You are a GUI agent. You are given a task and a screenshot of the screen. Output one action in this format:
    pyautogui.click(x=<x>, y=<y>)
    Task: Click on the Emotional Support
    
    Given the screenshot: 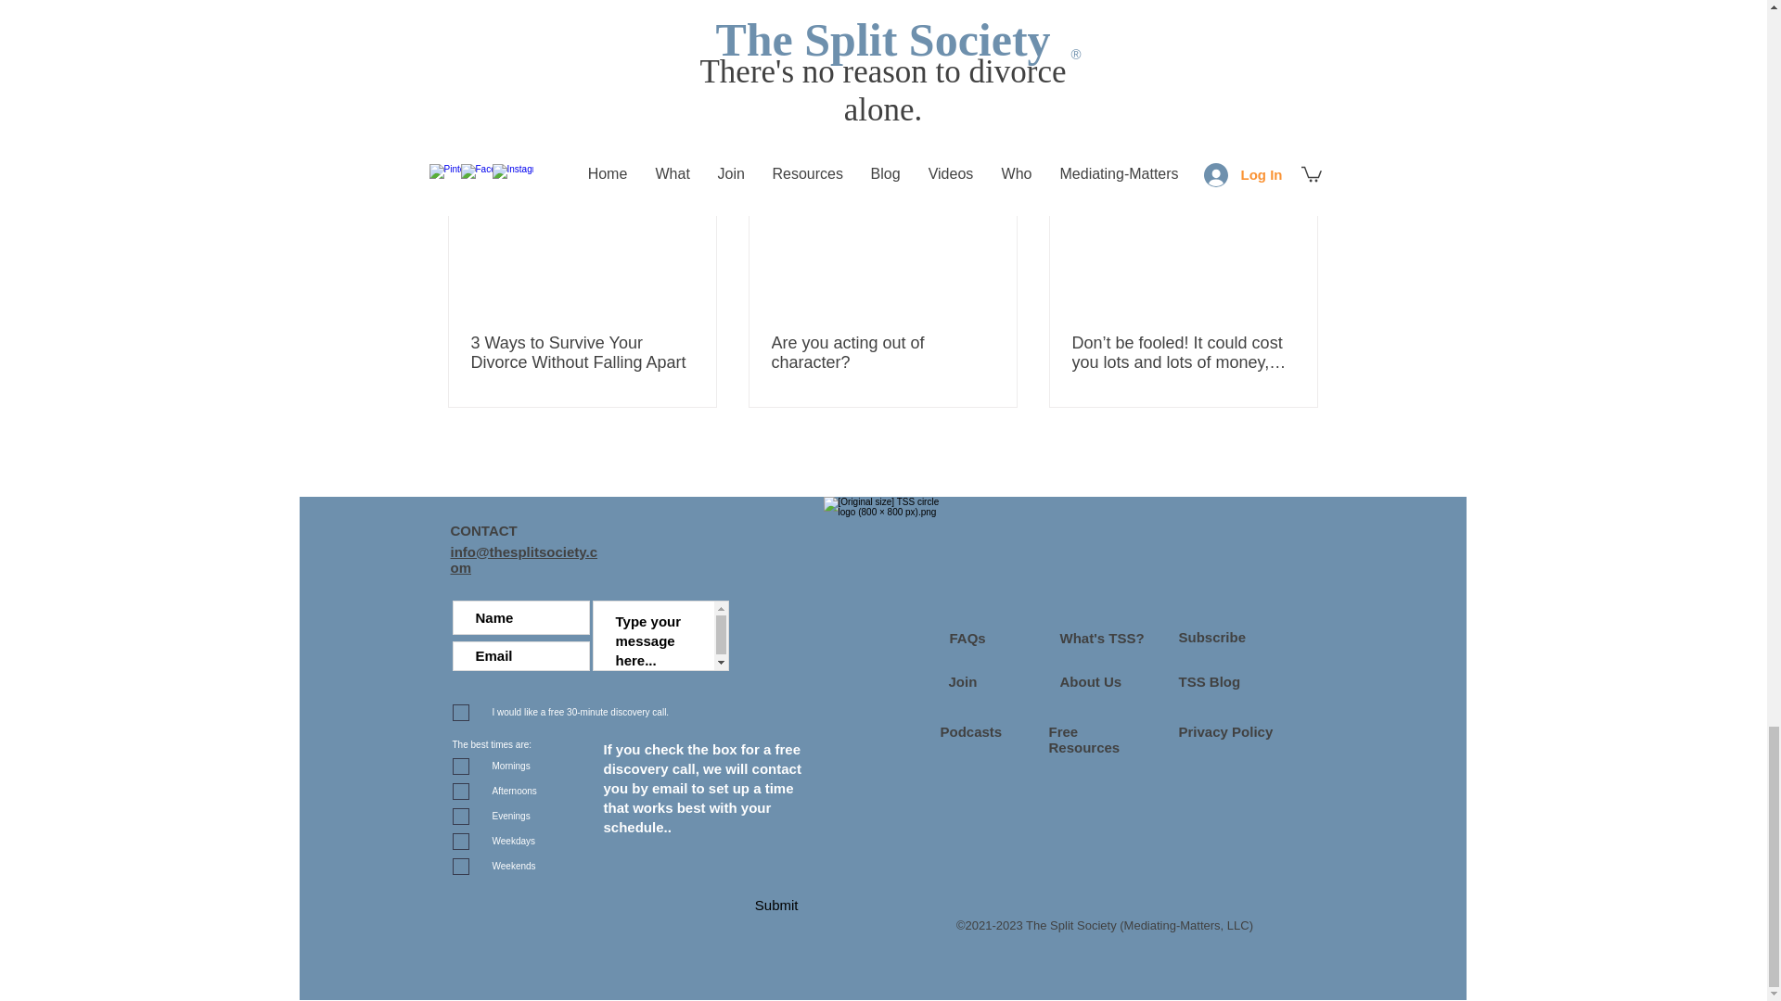 What is the action you would take?
    pyautogui.click(x=1172, y=8)
    